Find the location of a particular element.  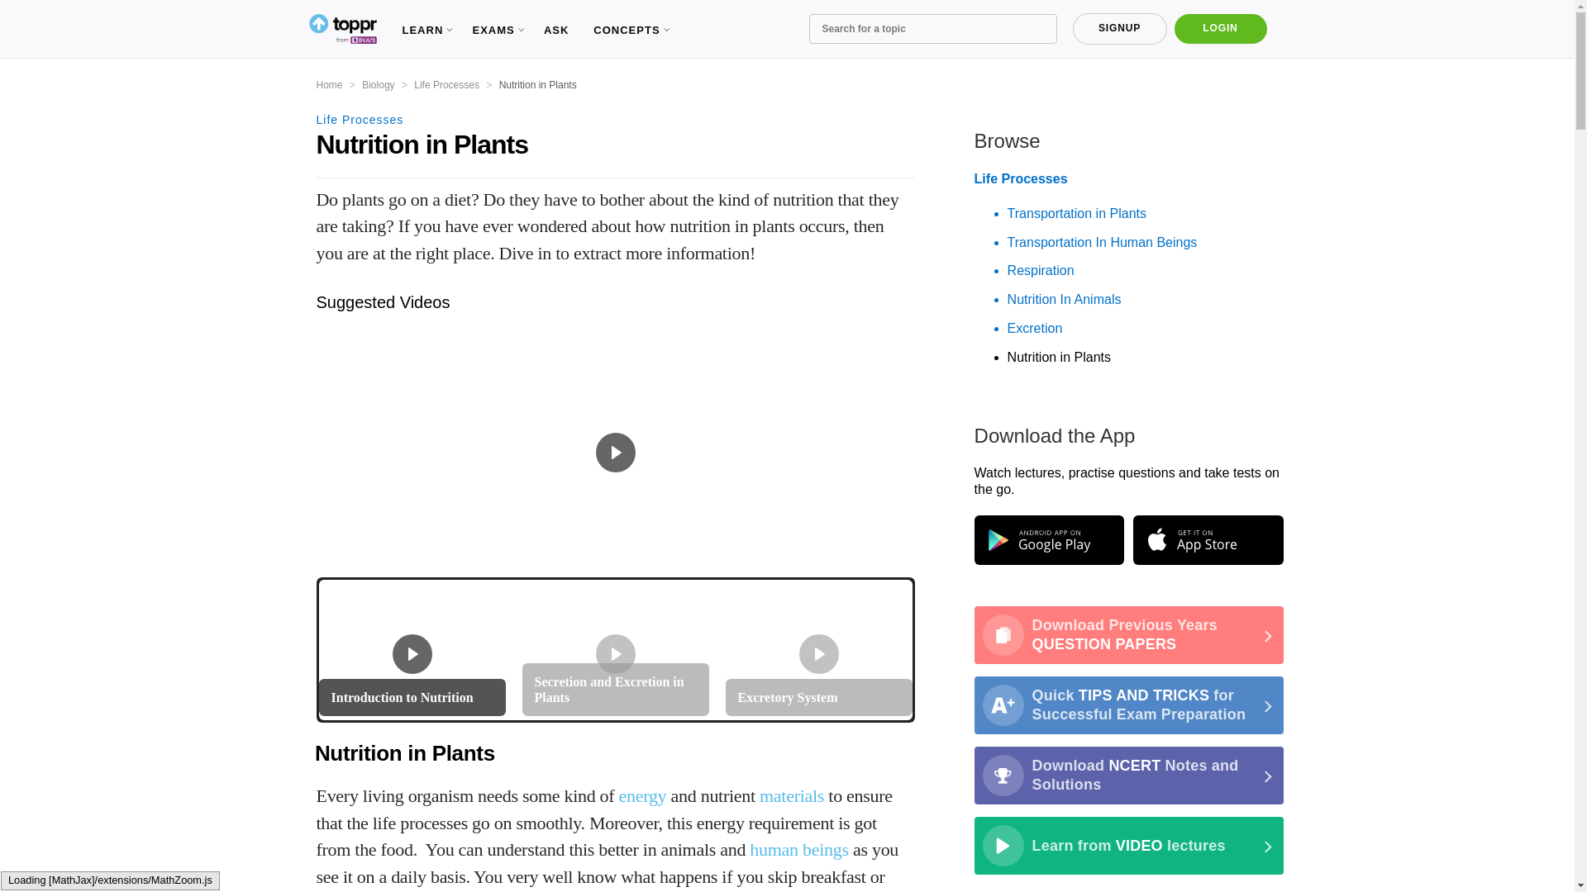

Go to the Life Processes is located at coordinates (446, 85).